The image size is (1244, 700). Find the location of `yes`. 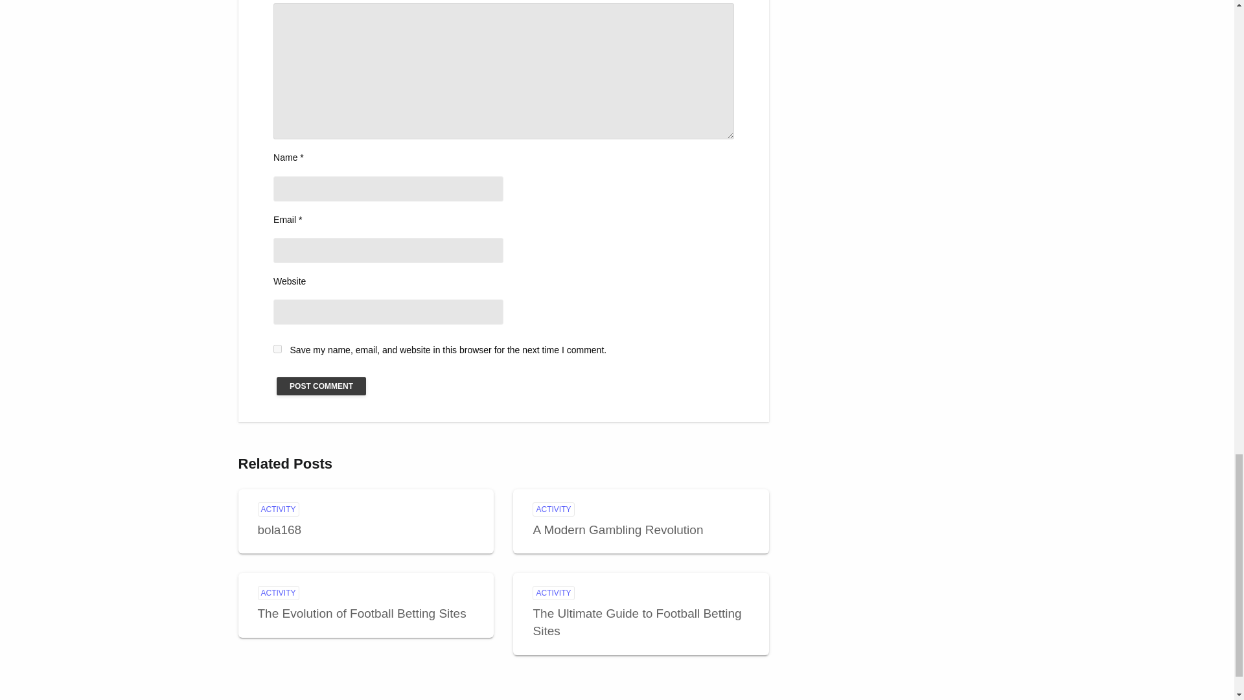

yes is located at coordinates (277, 349).